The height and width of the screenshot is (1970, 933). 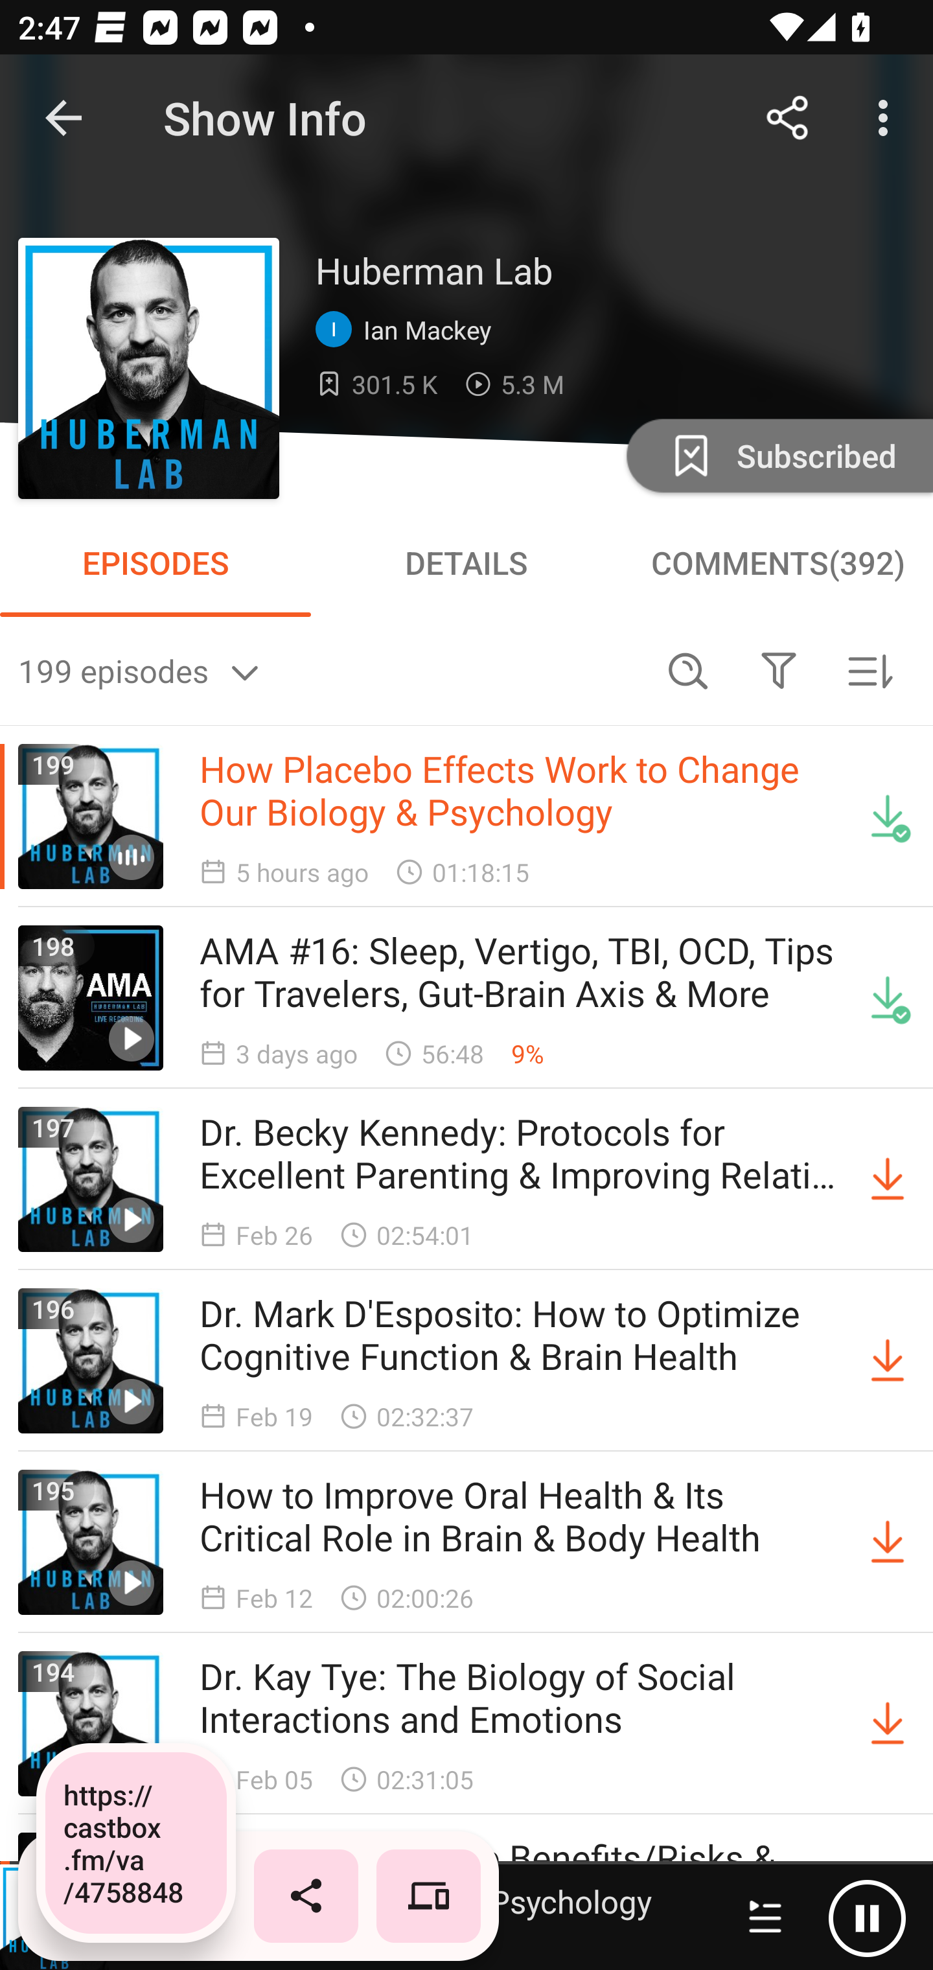 What do you see at coordinates (888, 997) in the screenshot?
I see `Downloaded` at bounding box center [888, 997].